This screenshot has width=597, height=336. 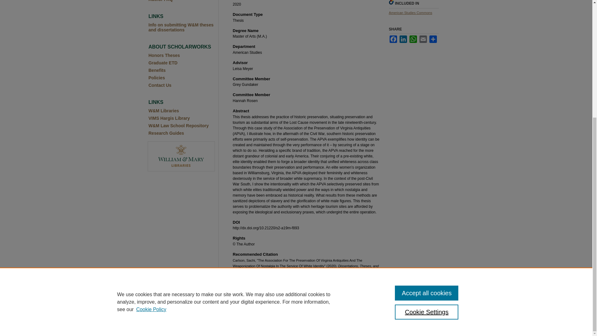 I want to click on American Studies Commons, so click(x=410, y=12).